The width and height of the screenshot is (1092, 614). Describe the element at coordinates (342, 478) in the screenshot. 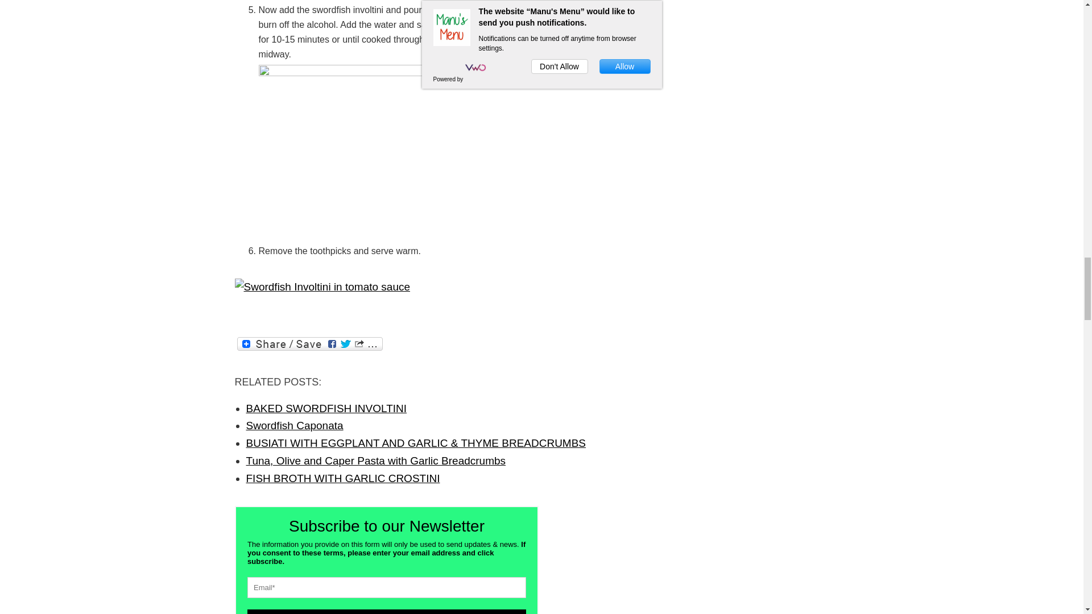

I see `FISH BROTH WITH GARLIC CROSTINI` at that location.